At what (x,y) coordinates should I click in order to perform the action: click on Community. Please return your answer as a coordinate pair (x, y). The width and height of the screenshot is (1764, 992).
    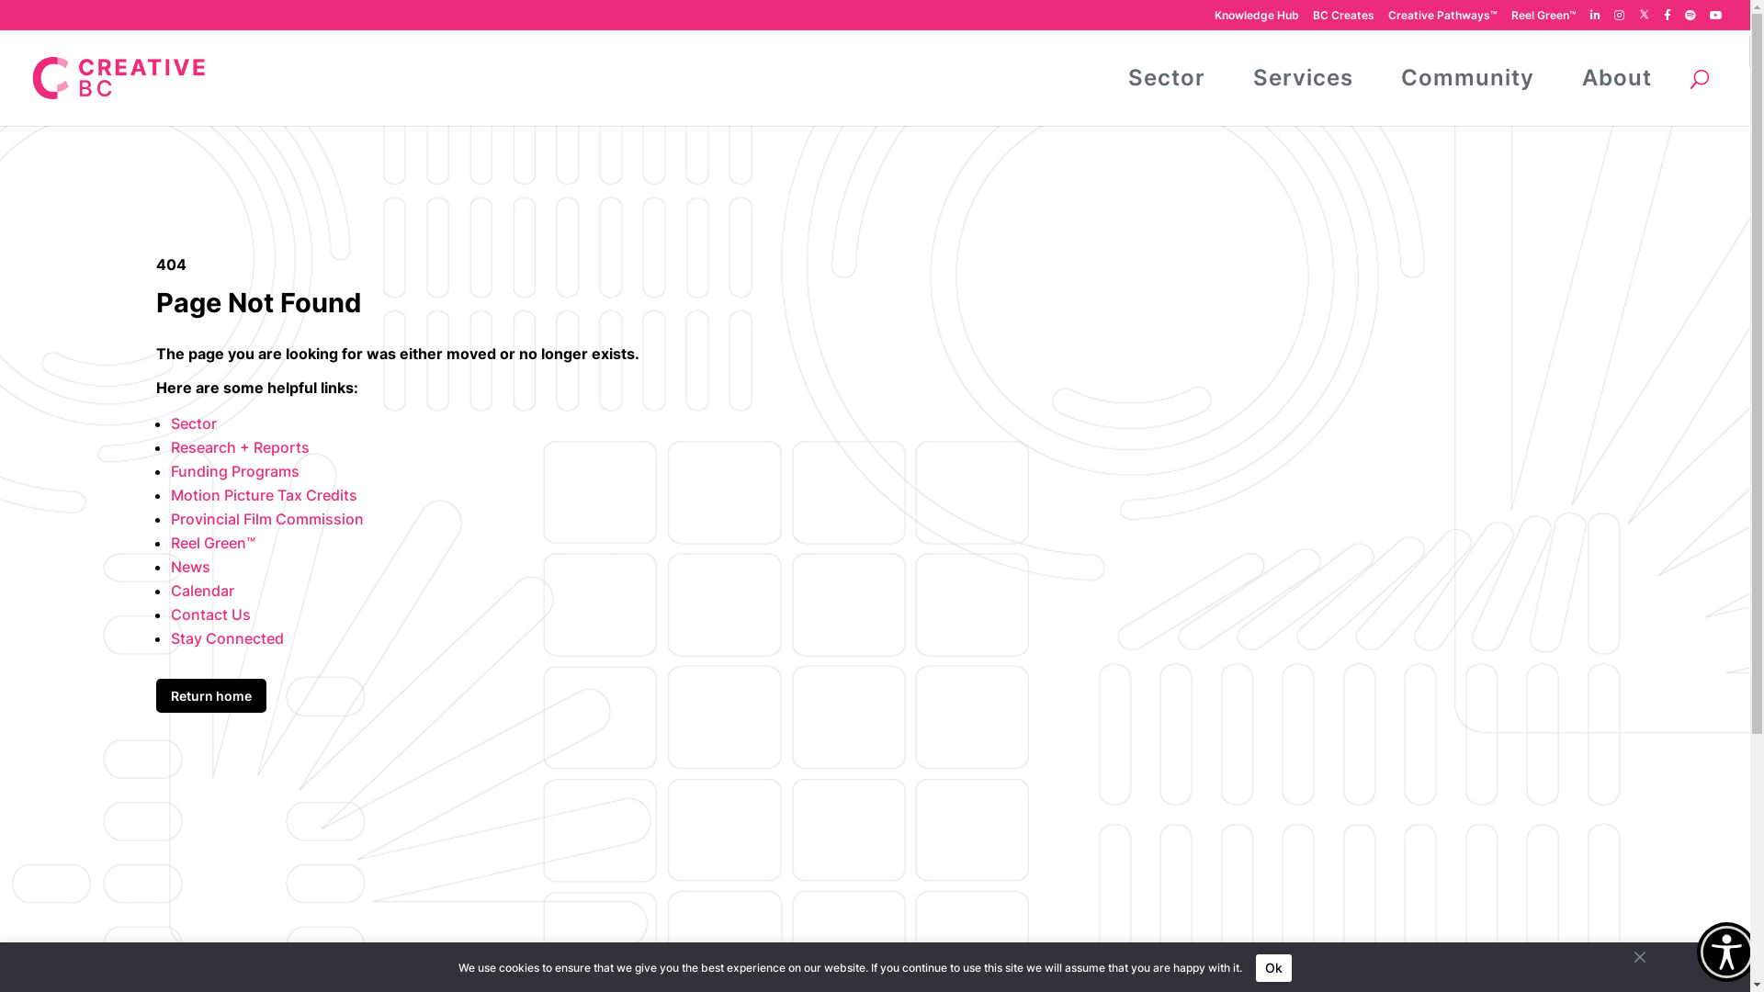
    Looking at the image, I should click on (1468, 78).